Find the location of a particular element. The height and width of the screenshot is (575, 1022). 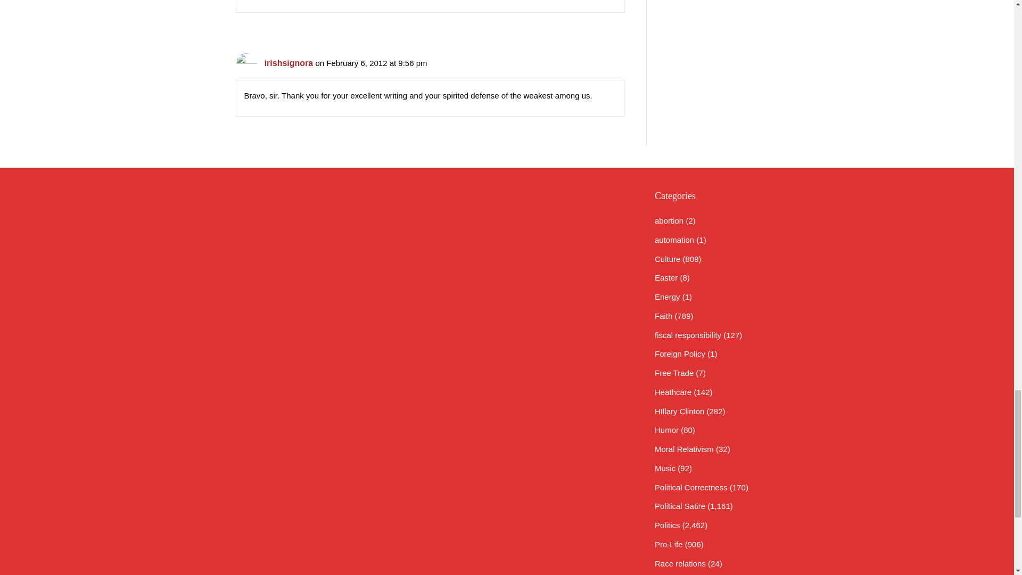

irishsignora is located at coordinates (289, 63).